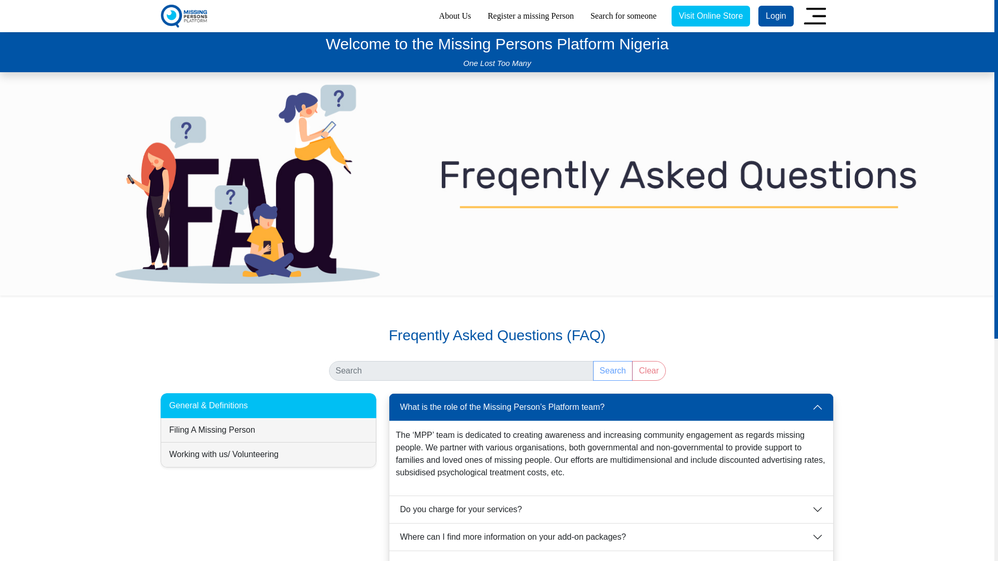 Image resolution: width=998 pixels, height=561 pixels. I want to click on Register a missing Person, so click(530, 16).